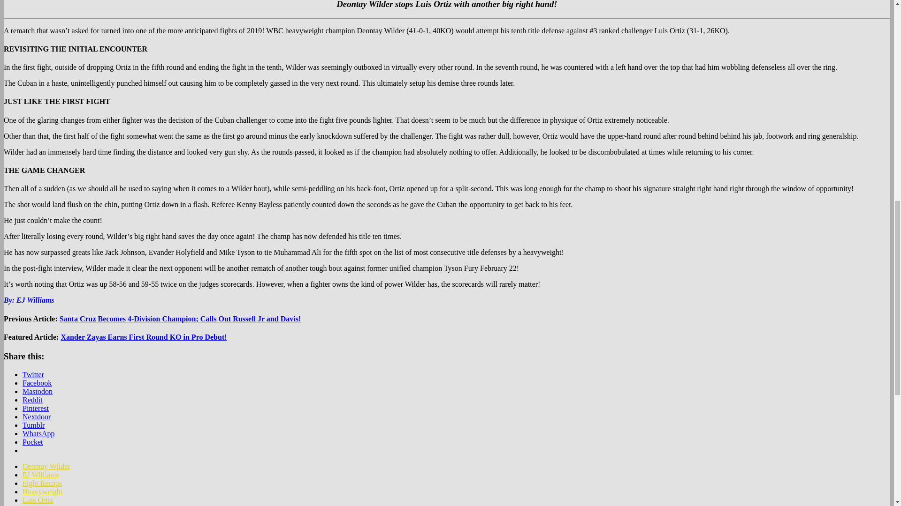 The width and height of the screenshot is (901, 506). I want to click on Xander Zayas Earns First Round KO in Pro Debut!, so click(144, 336).